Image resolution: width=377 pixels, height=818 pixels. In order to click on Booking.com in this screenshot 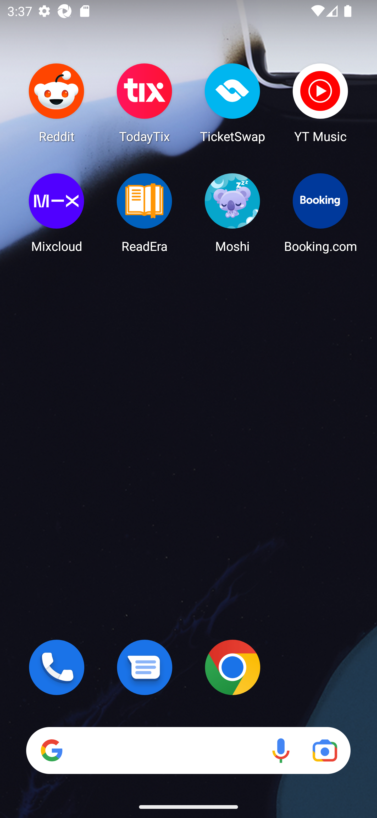, I will do `click(320, 213)`.